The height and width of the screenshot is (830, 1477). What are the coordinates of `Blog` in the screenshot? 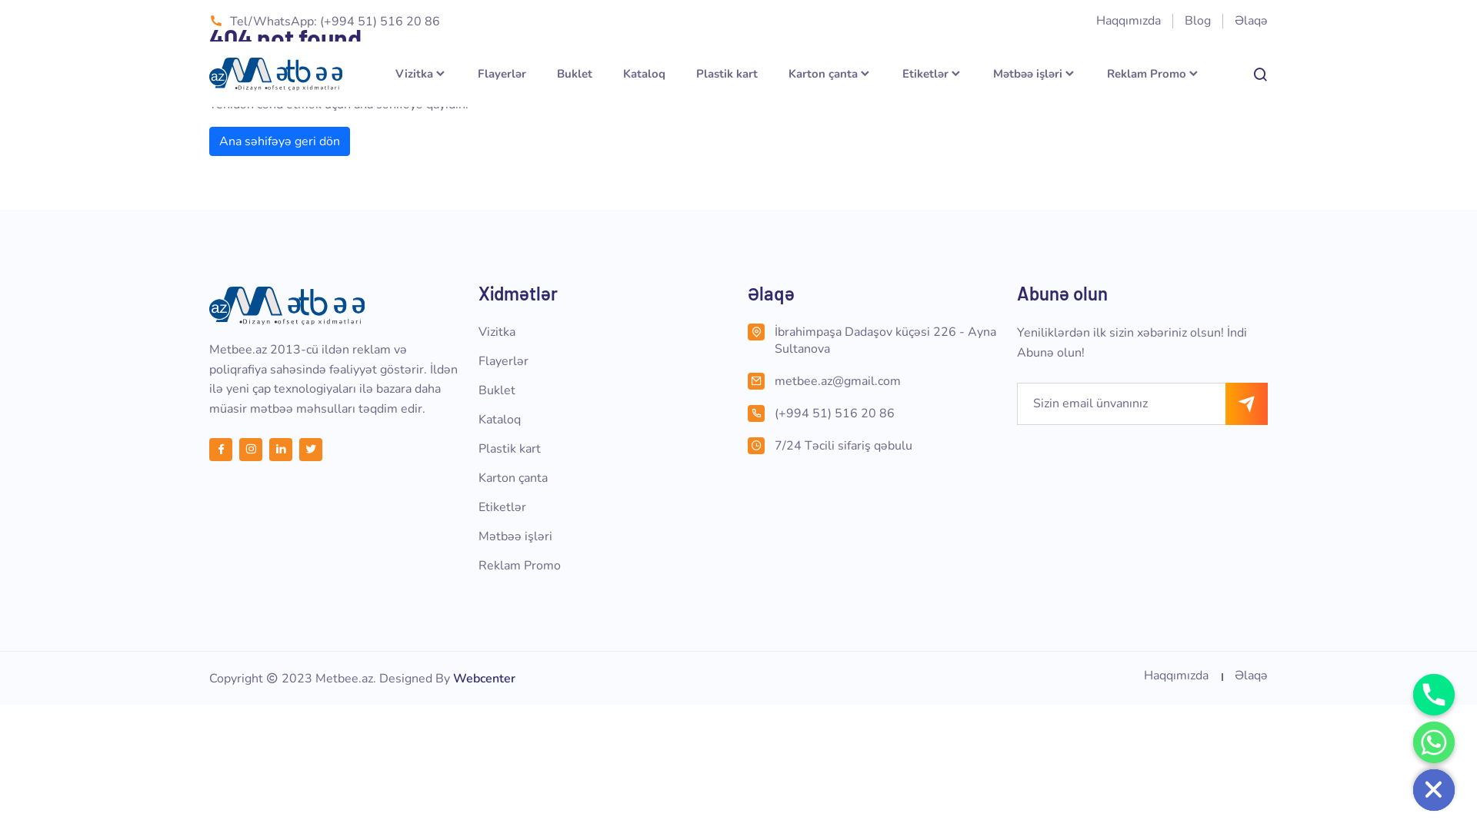 It's located at (1198, 21).